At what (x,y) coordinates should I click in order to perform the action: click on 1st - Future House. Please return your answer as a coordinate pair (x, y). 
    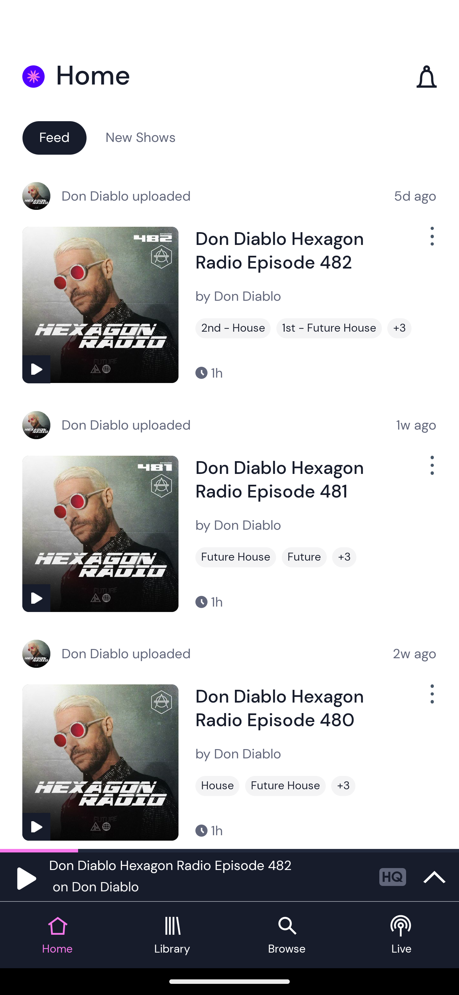
    Looking at the image, I should click on (329, 328).